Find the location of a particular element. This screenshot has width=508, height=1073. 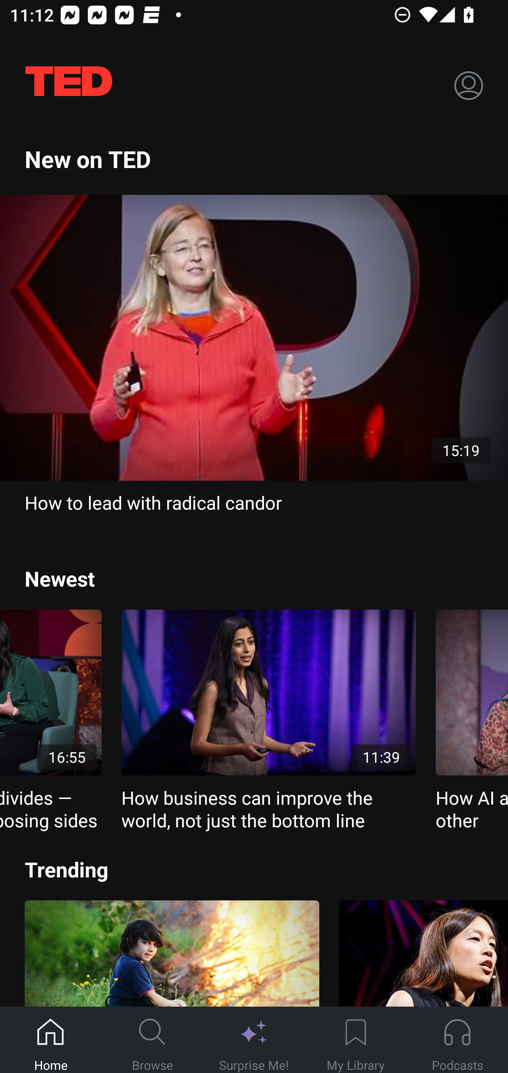

Surprise Me! is located at coordinates (254, 1040).